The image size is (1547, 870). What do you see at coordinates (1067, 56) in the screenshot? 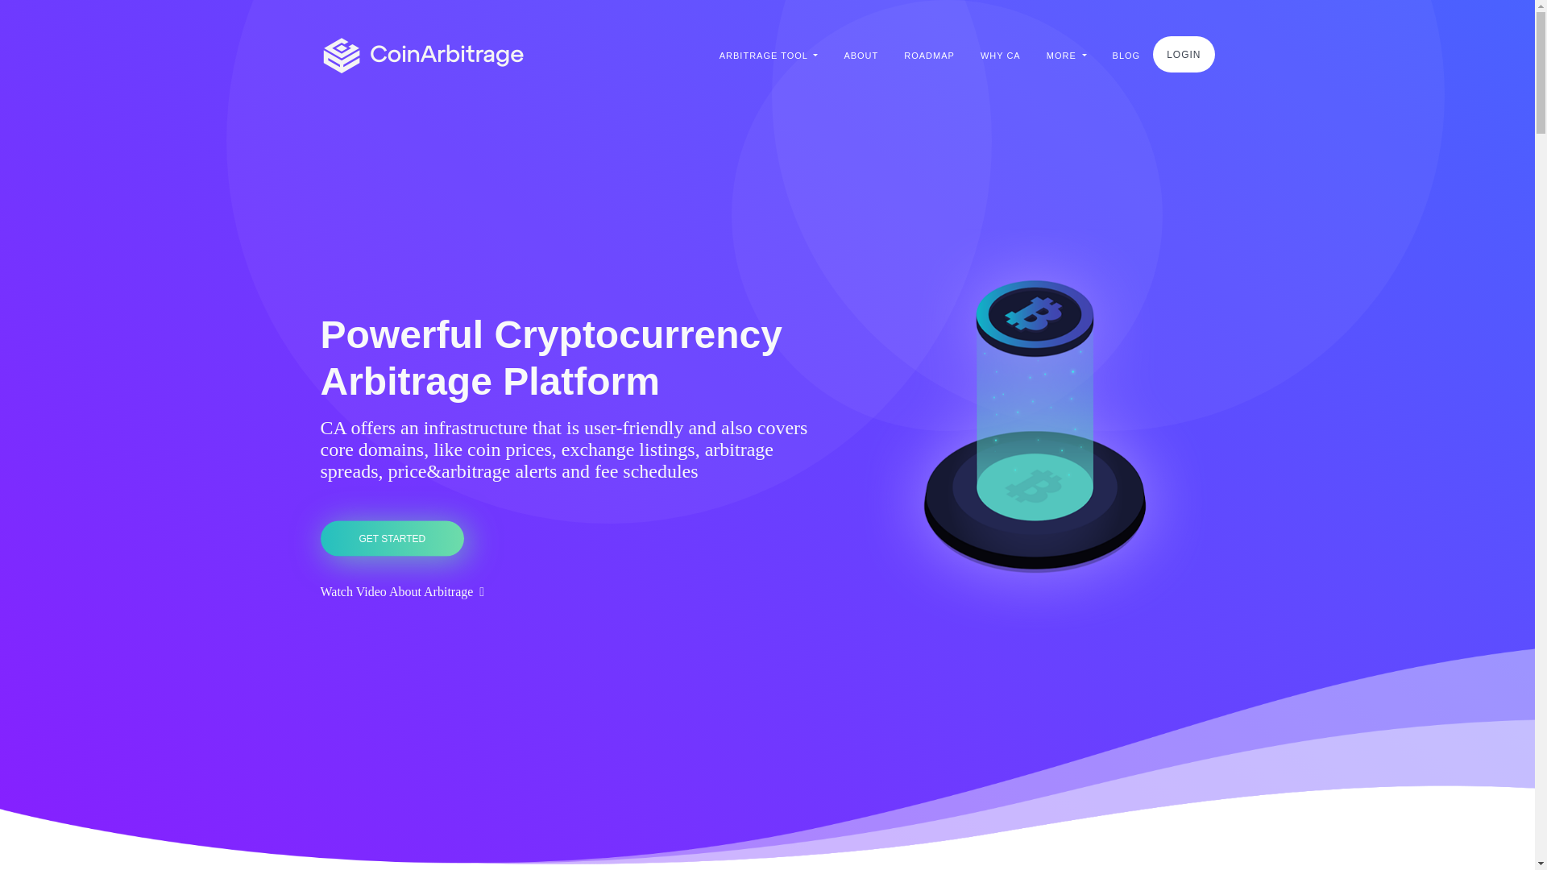
I see `MORE` at bounding box center [1067, 56].